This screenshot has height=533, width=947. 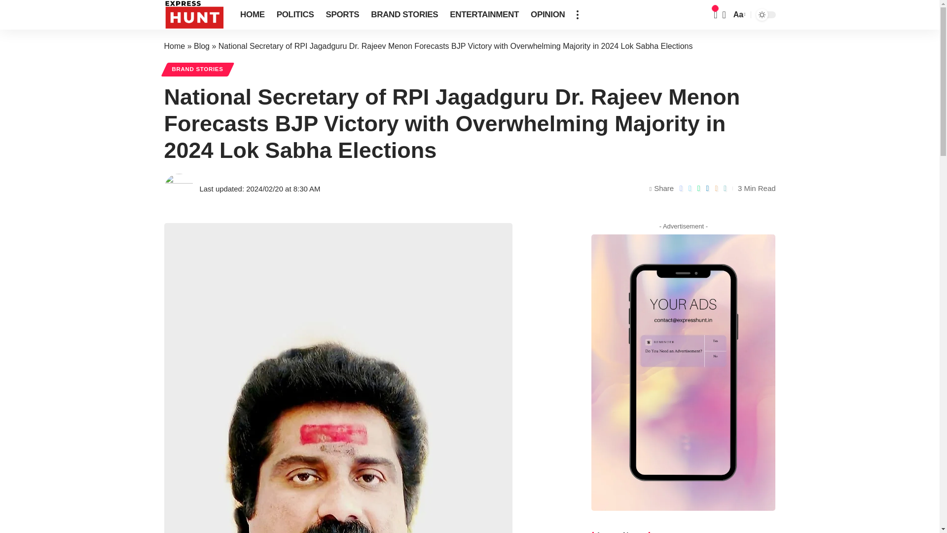 What do you see at coordinates (547, 15) in the screenshot?
I see `OPINION` at bounding box center [547, 15].